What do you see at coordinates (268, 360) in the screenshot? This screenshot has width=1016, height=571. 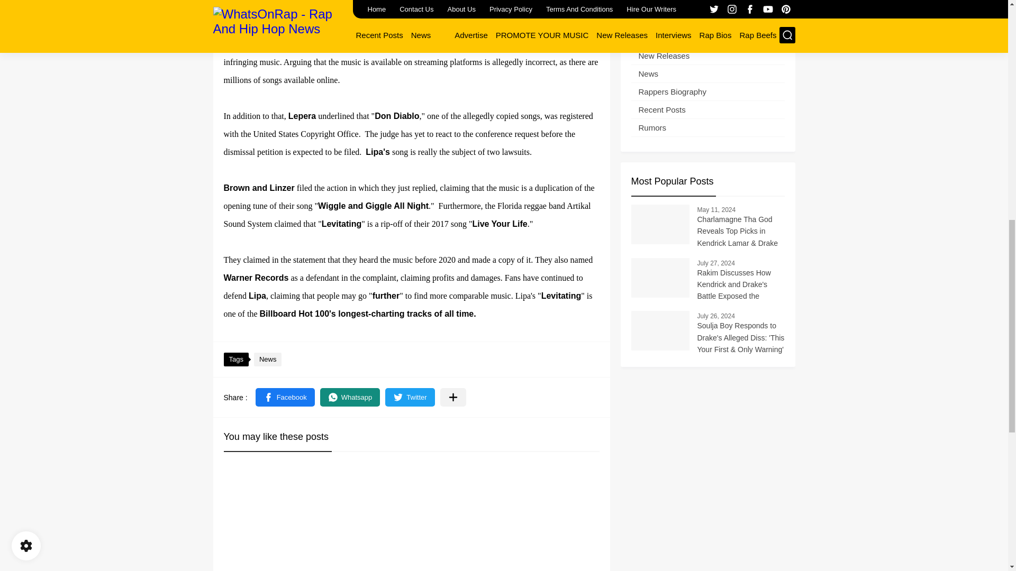 I see `News` at bounding box center [268, 360].